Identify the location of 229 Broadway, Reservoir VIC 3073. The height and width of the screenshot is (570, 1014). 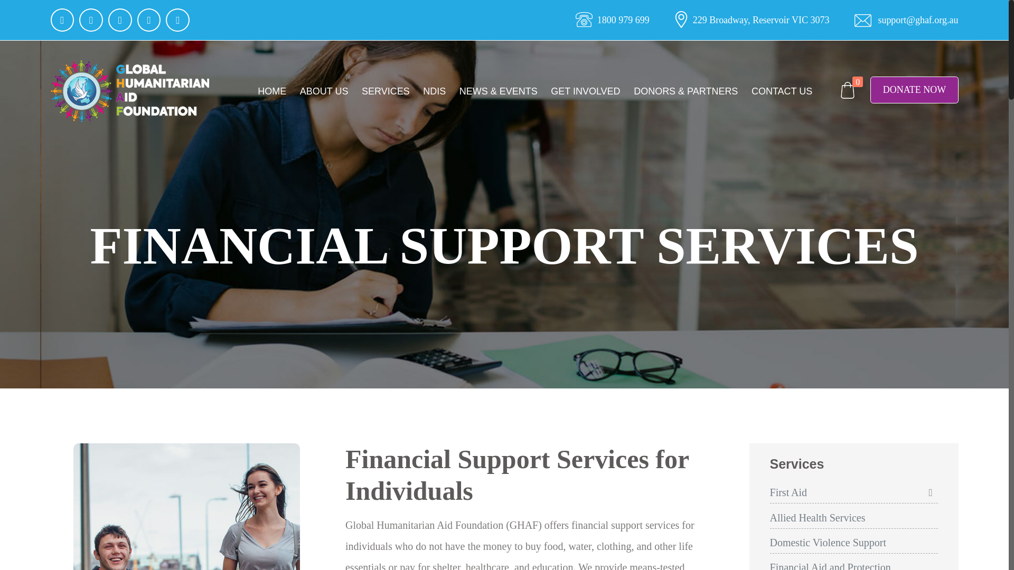
(752, 20).